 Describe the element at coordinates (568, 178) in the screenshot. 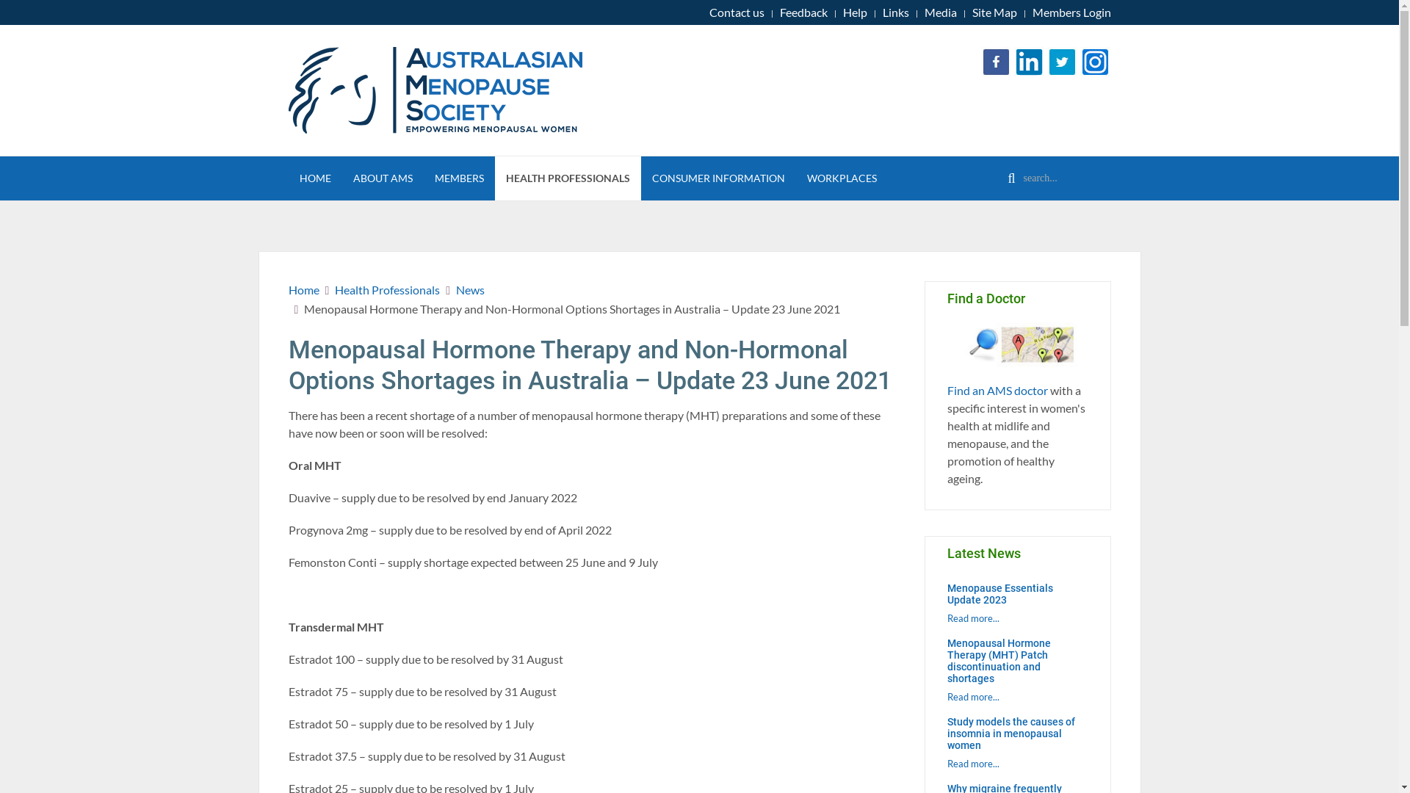

I see `HEALTH PROFESSIONALS` at that location.